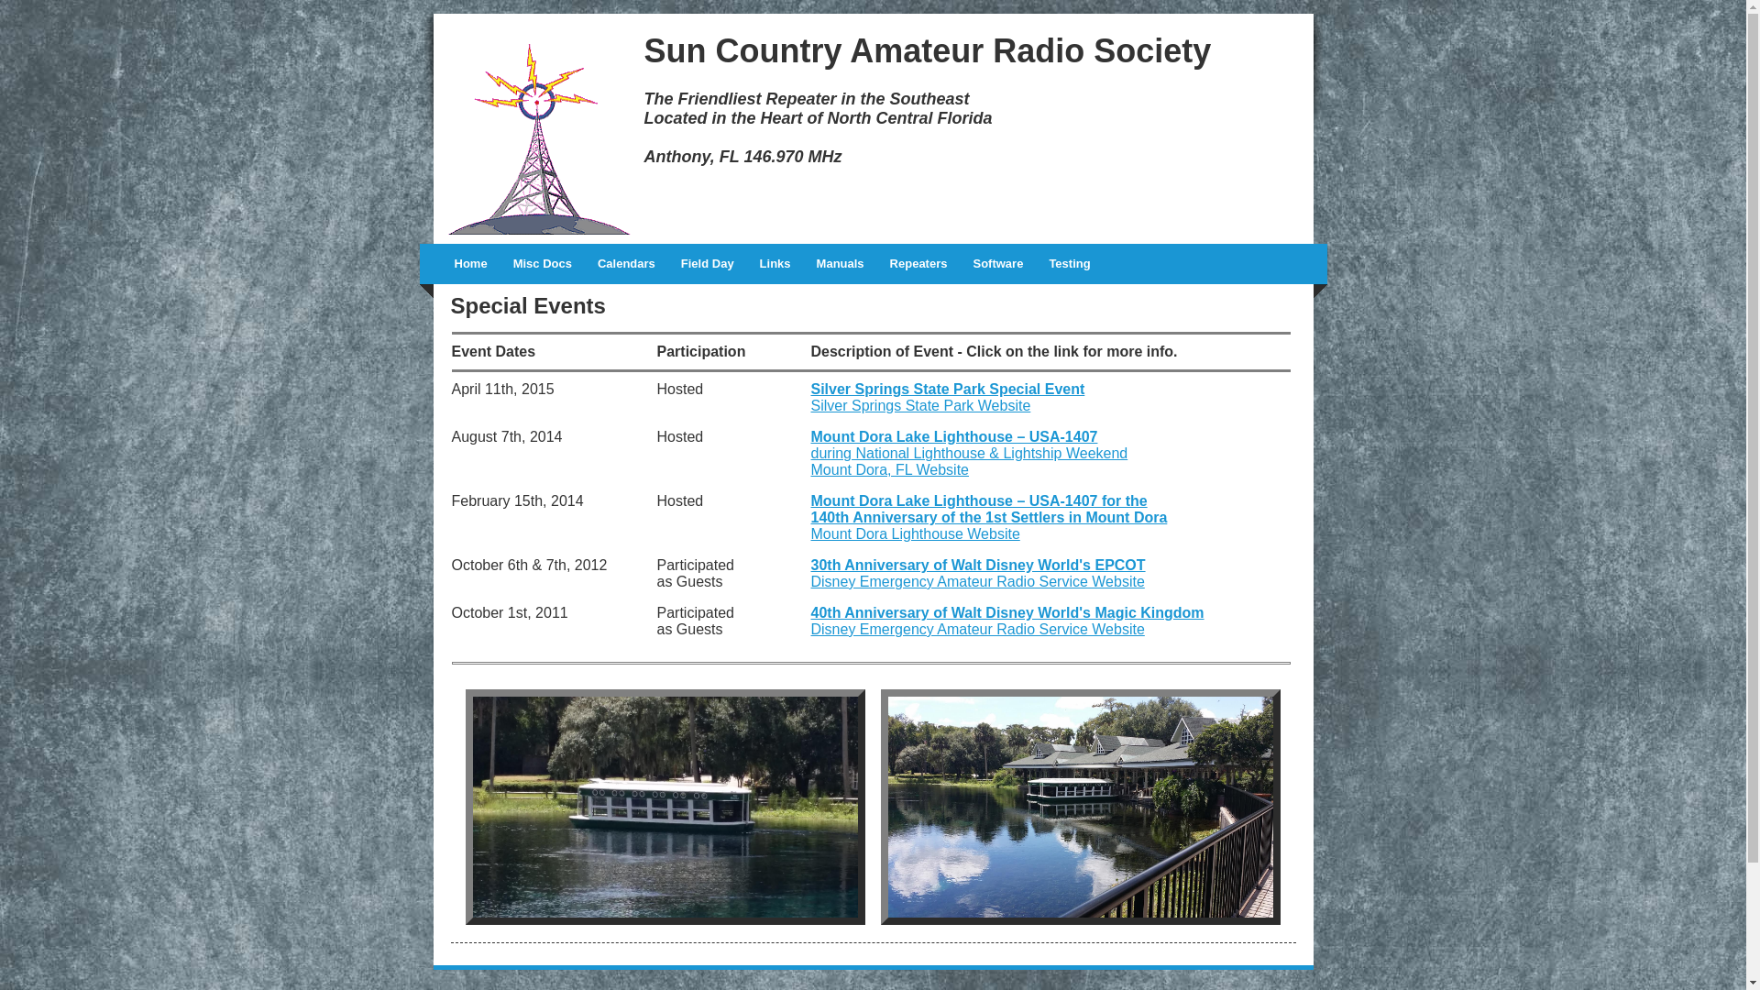 The width and height of the screenshot is (1760, 990). What do you see at coordinates (918, 264) in the screenshot?
I see `Repeaters` at bounding box center [918, 264].